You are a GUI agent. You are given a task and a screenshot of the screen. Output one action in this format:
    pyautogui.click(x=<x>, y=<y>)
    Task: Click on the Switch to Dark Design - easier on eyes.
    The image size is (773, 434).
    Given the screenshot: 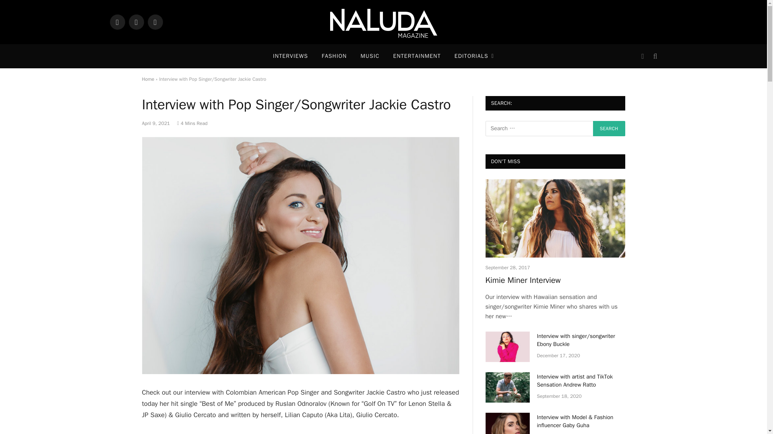 What is the action you would take?
    pyautogui.click(x=642, y=56)
    